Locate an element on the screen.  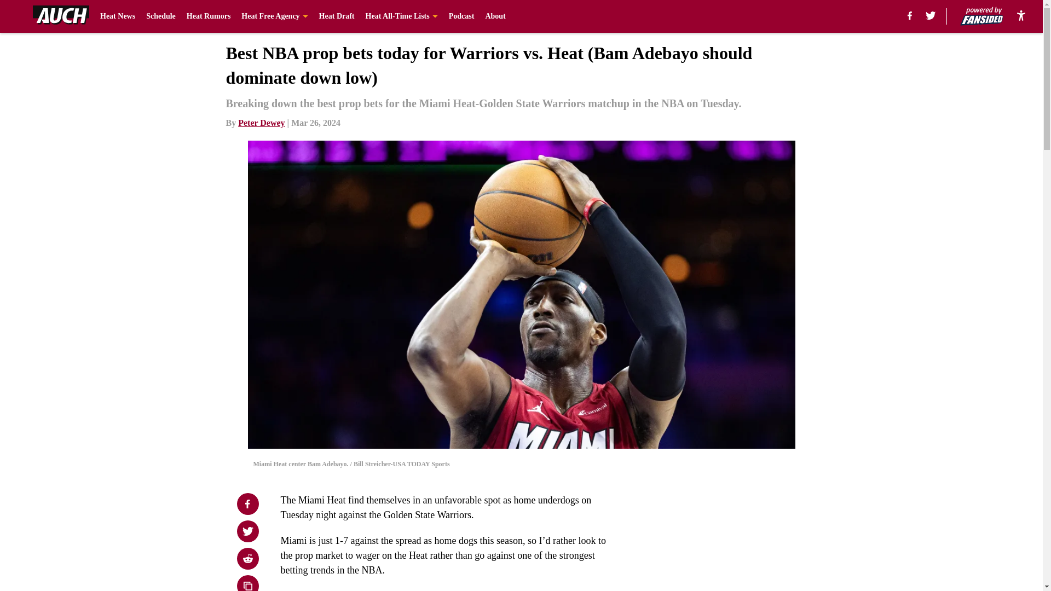
Podcast is located at coordinates (461, 16).